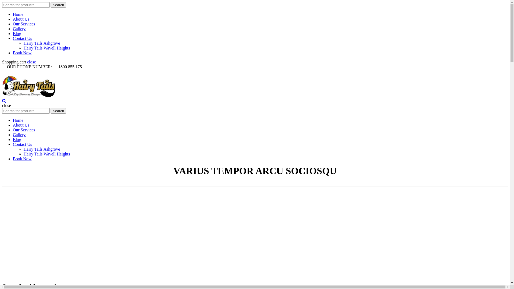 The image size is (514, 289). I want to click on About Us, so click(21, 19).